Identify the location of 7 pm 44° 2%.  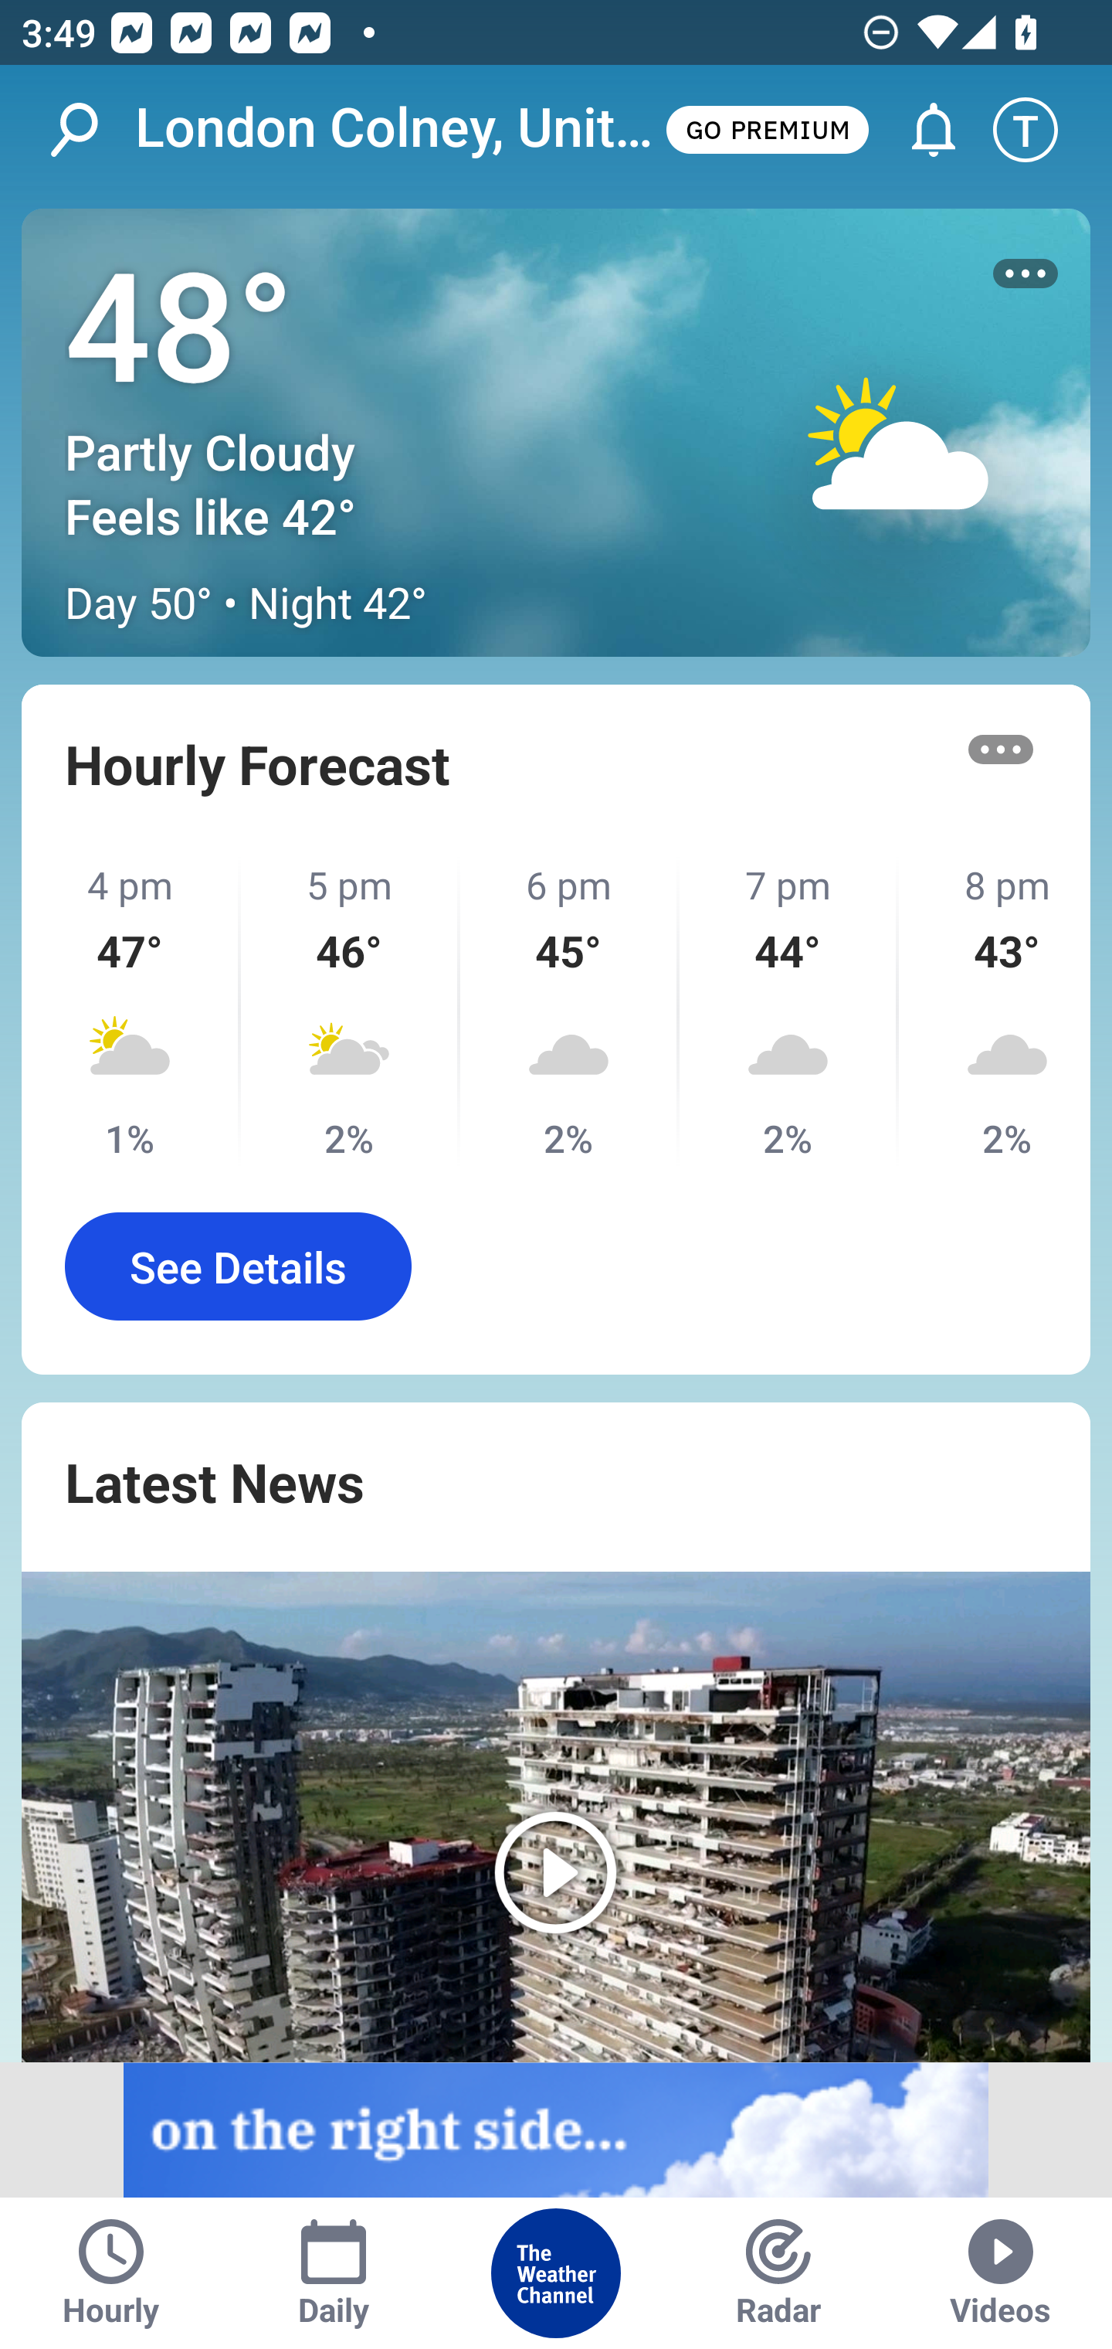
(788, 1011).